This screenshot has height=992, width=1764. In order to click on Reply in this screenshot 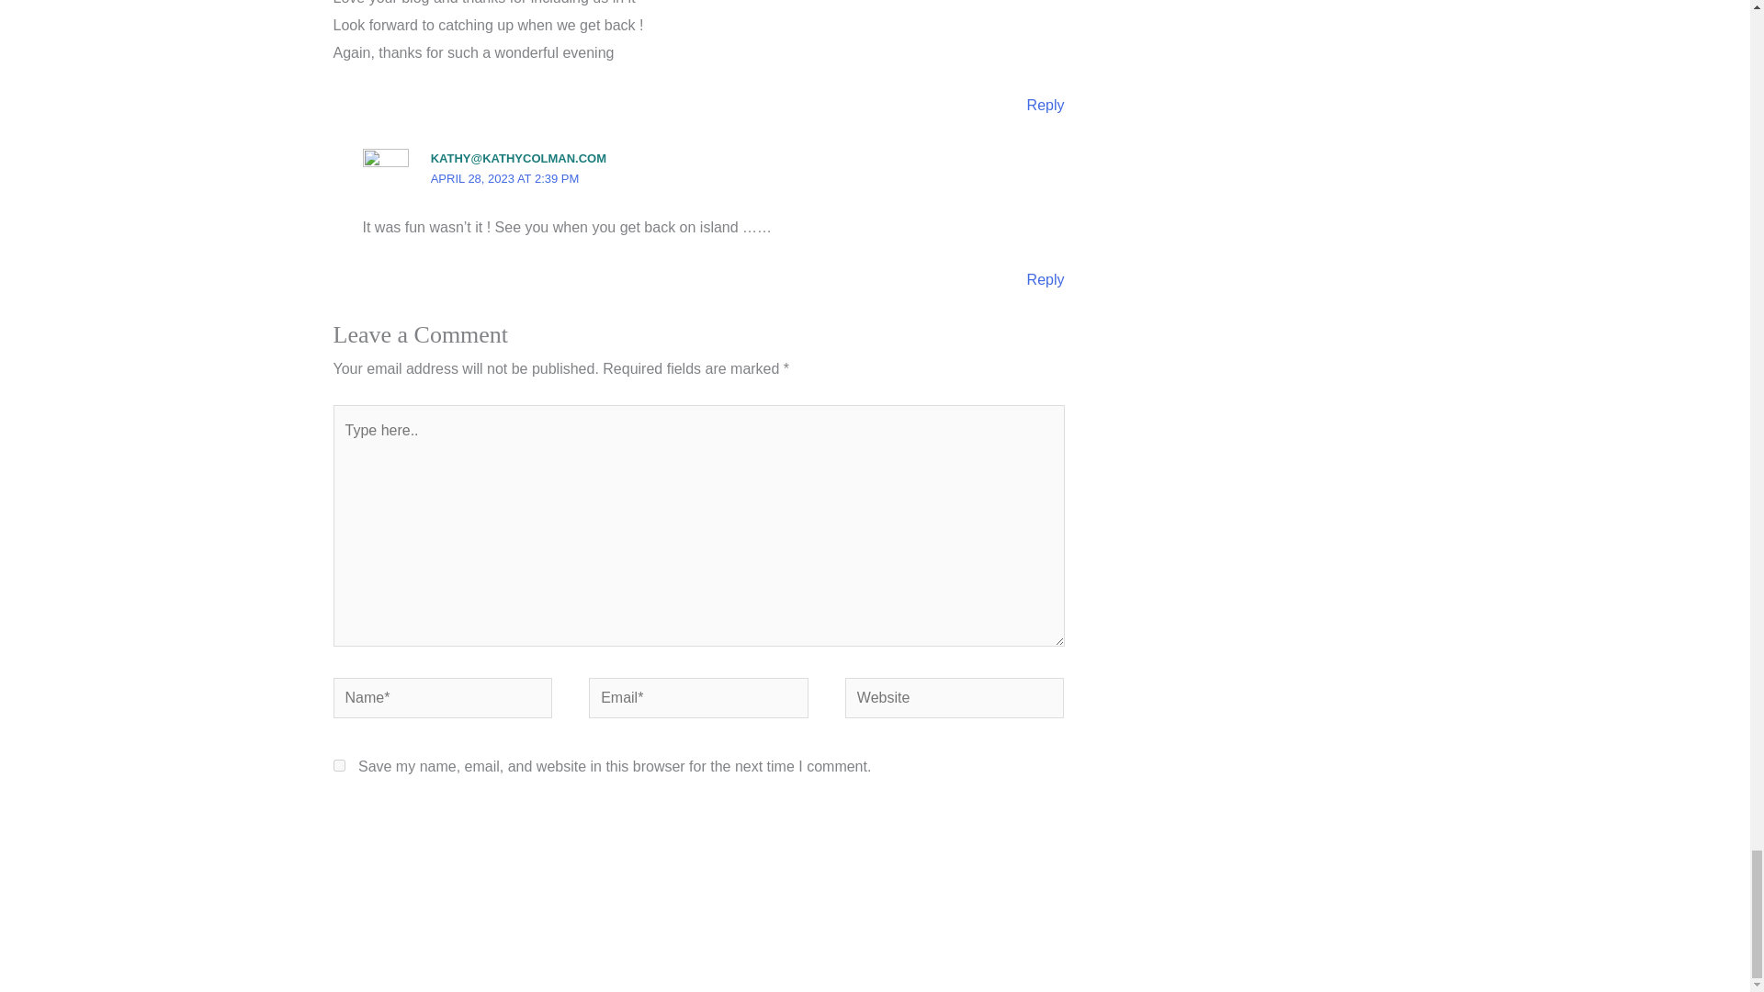, I will do `click(1046, 279)`.